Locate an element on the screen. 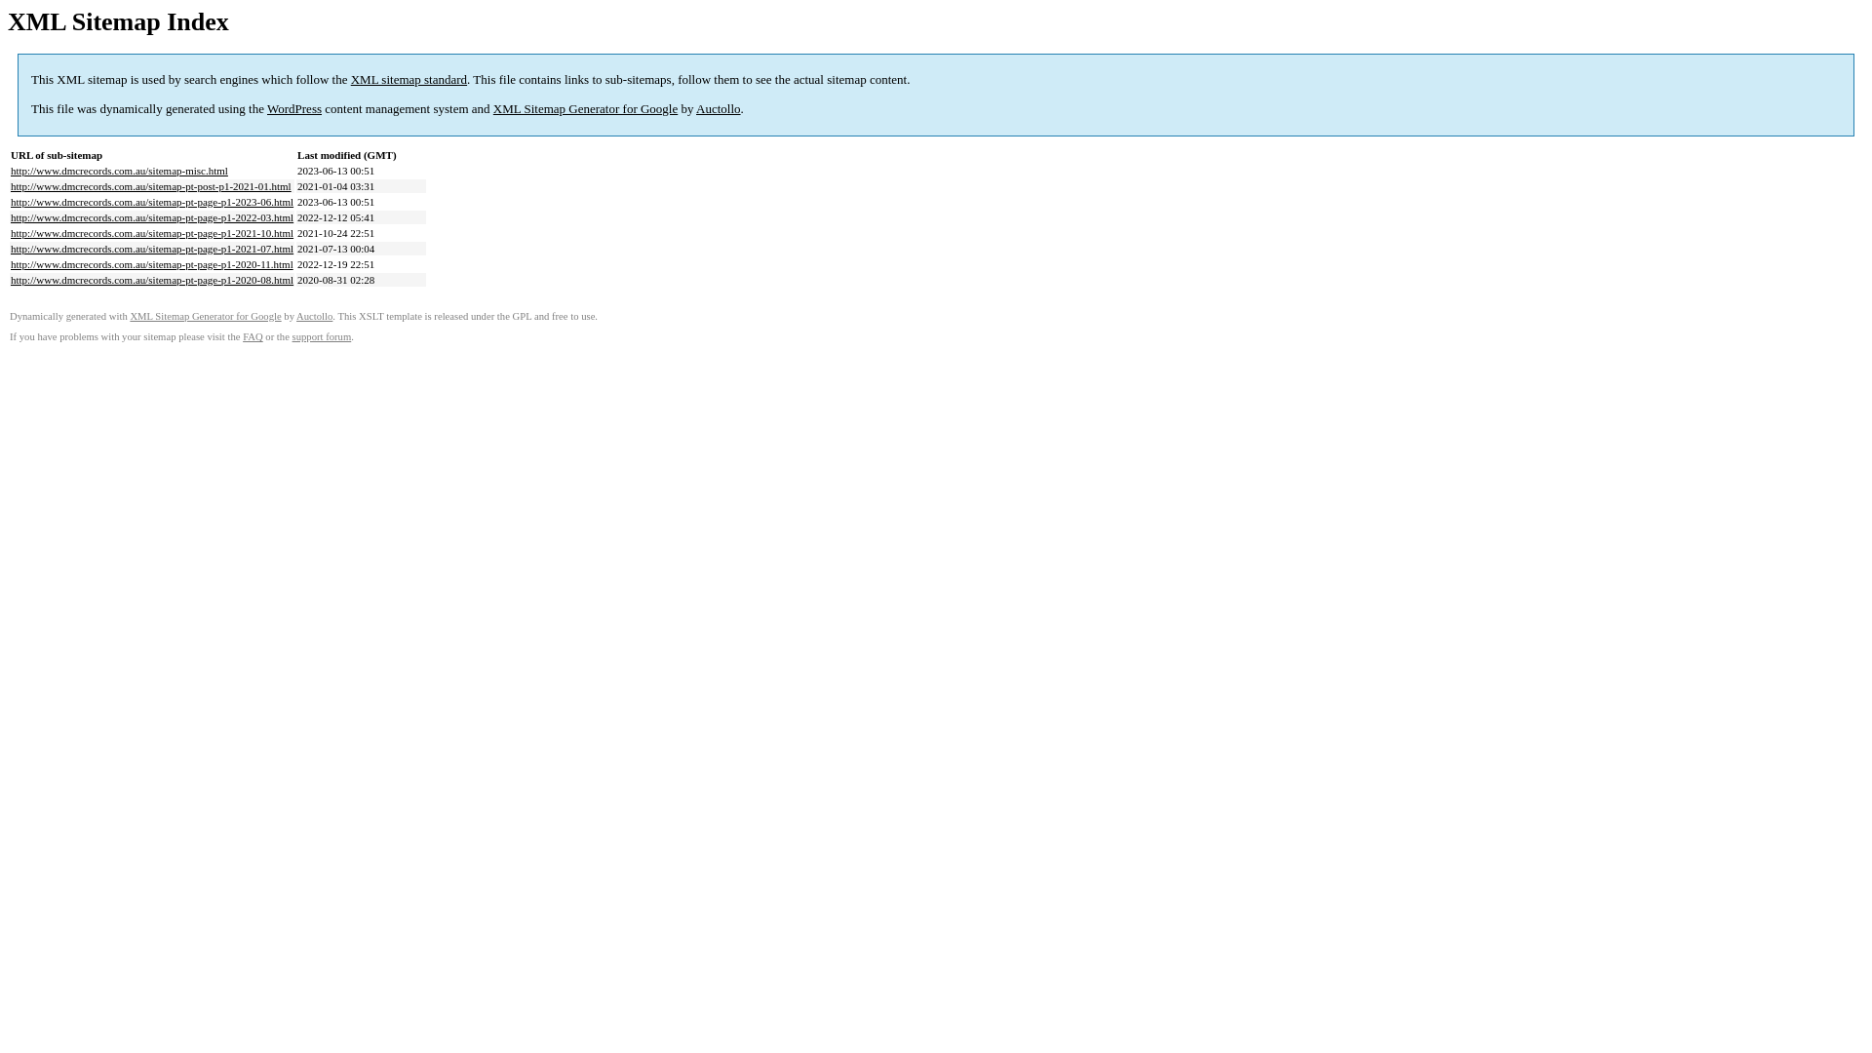 Image resolution: width=1872 pixels, height=1053 pixels. XML Sitemap Generator for Google is located at coordinates (205, 316).